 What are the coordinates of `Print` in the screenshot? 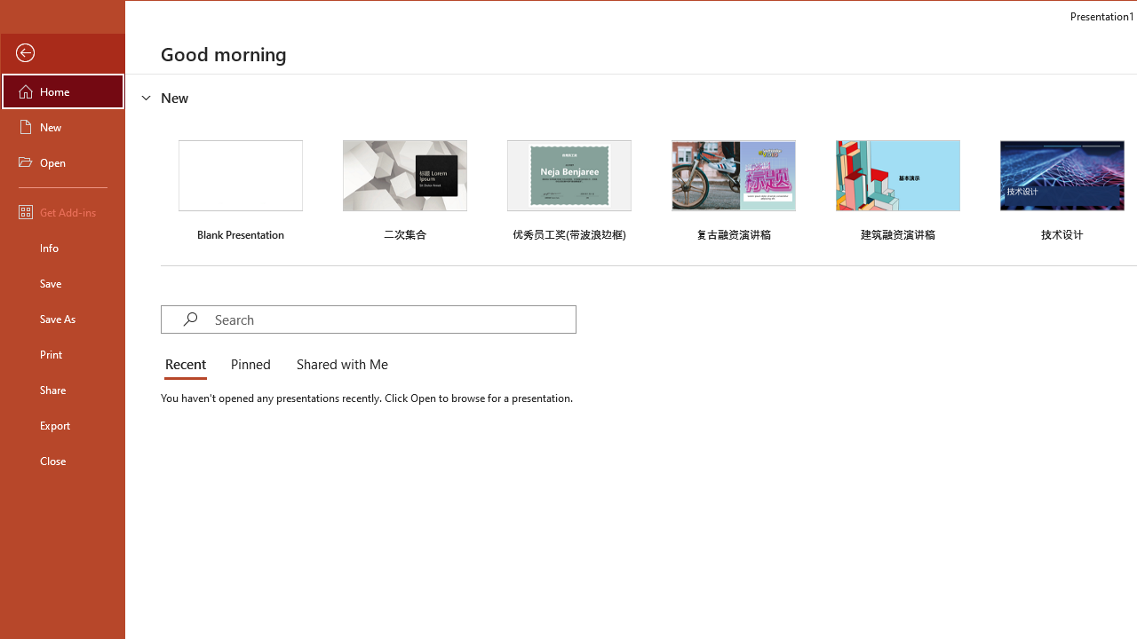 It's located at (62, 353).